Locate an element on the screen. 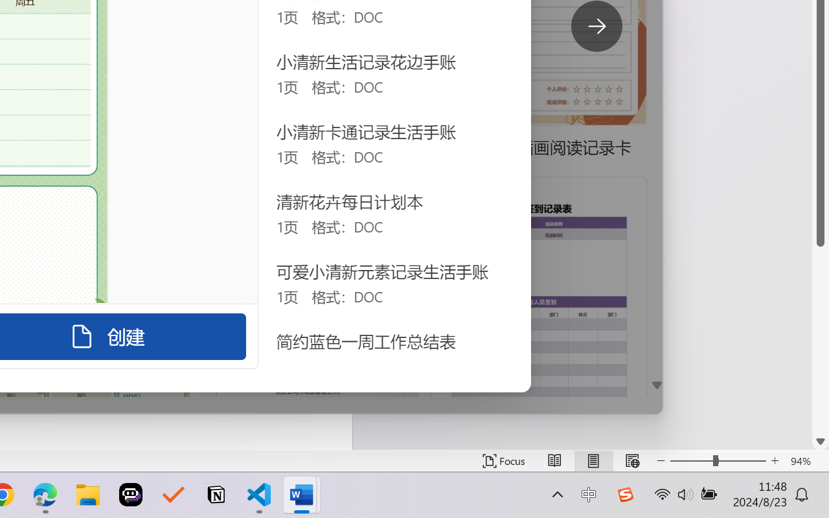 The height and width of the screenshot is (518, 829). Page down is located at coordinates (821, 339).